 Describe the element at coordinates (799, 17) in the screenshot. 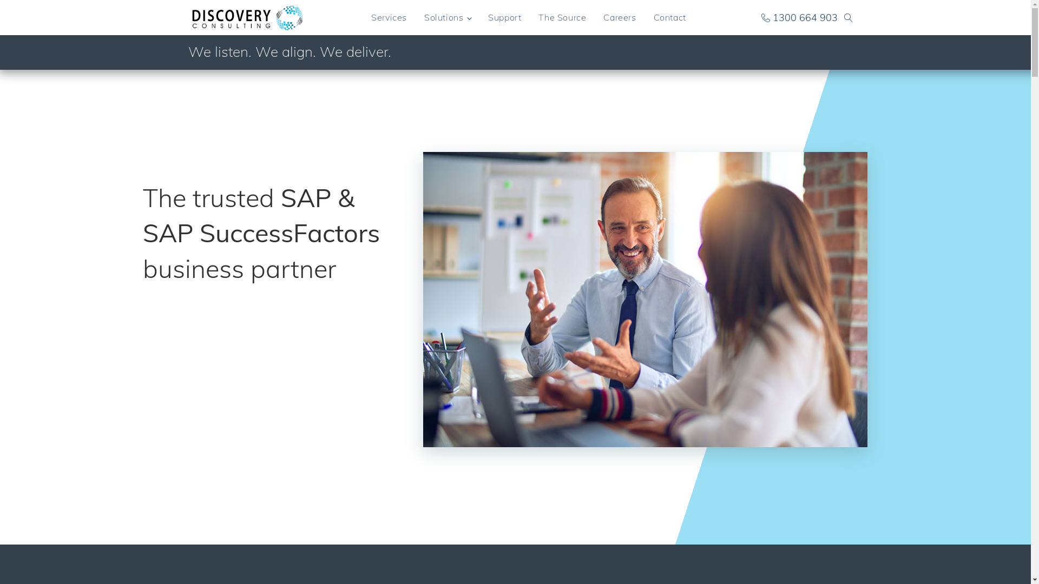

I see `1300 664 903` at that location.